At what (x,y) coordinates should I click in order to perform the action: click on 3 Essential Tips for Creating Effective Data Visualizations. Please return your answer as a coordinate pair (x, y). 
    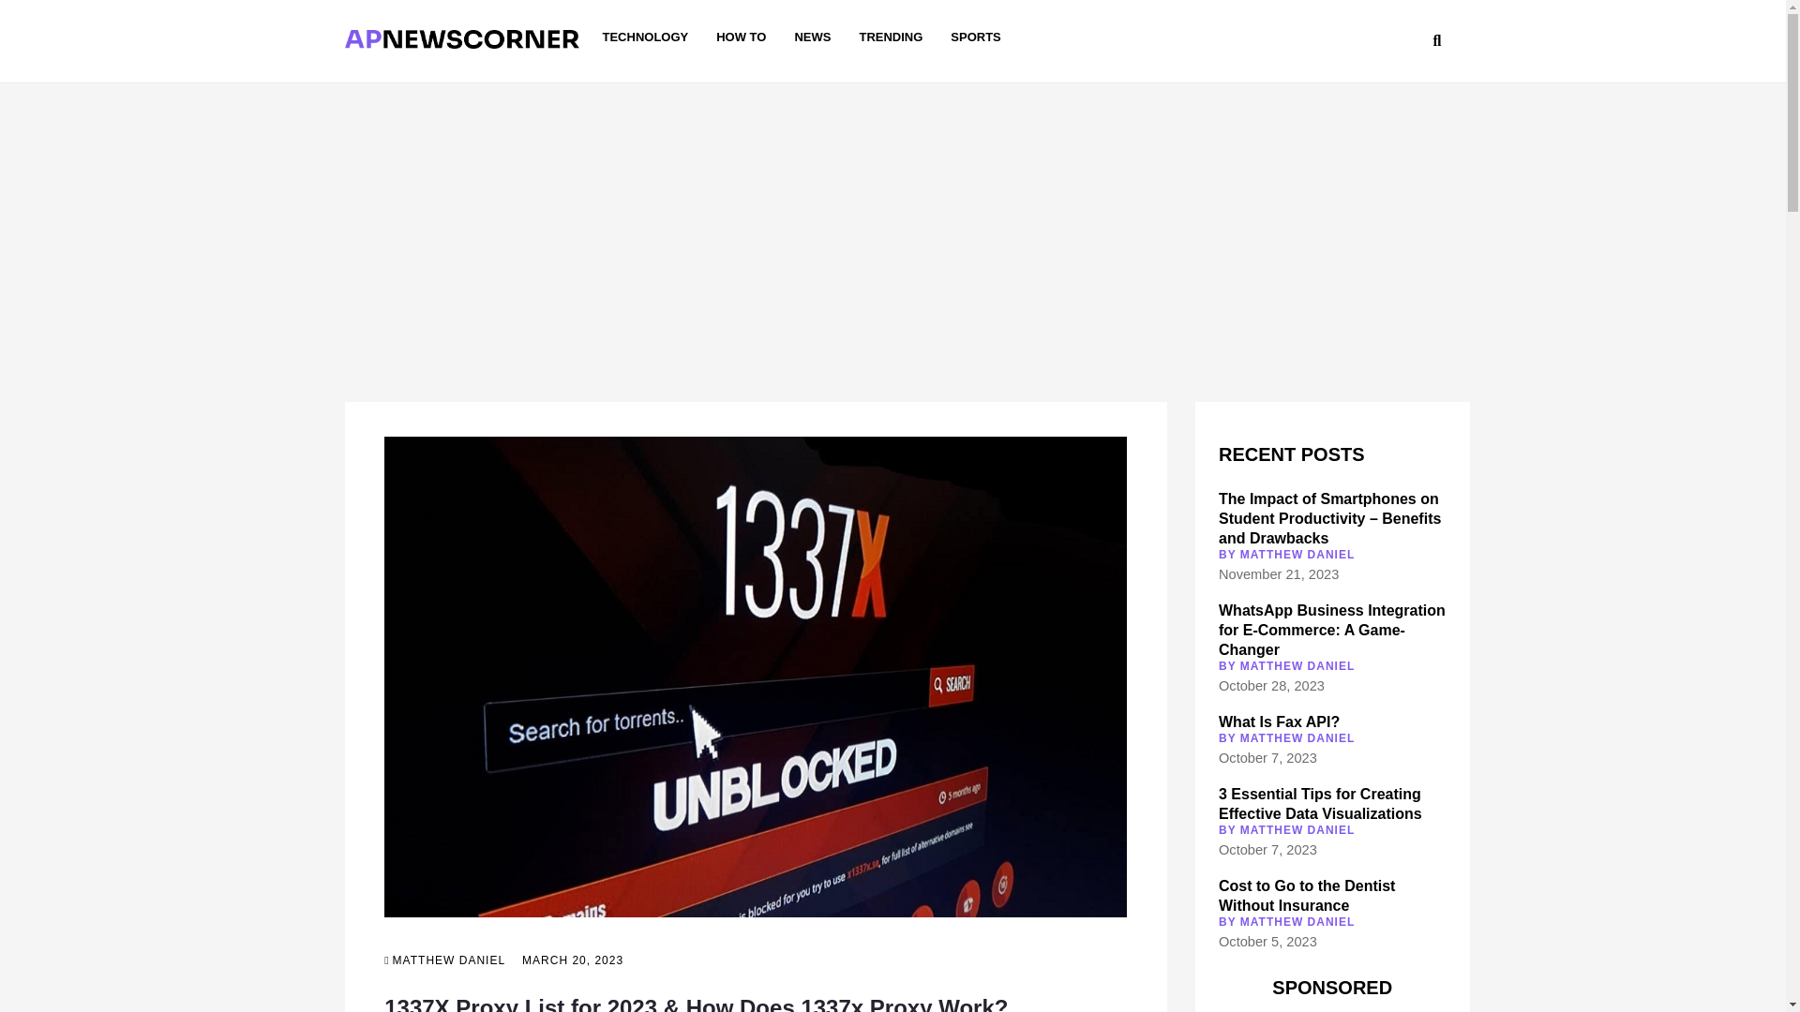
    Looking at the image, I should click on (1320, 804).